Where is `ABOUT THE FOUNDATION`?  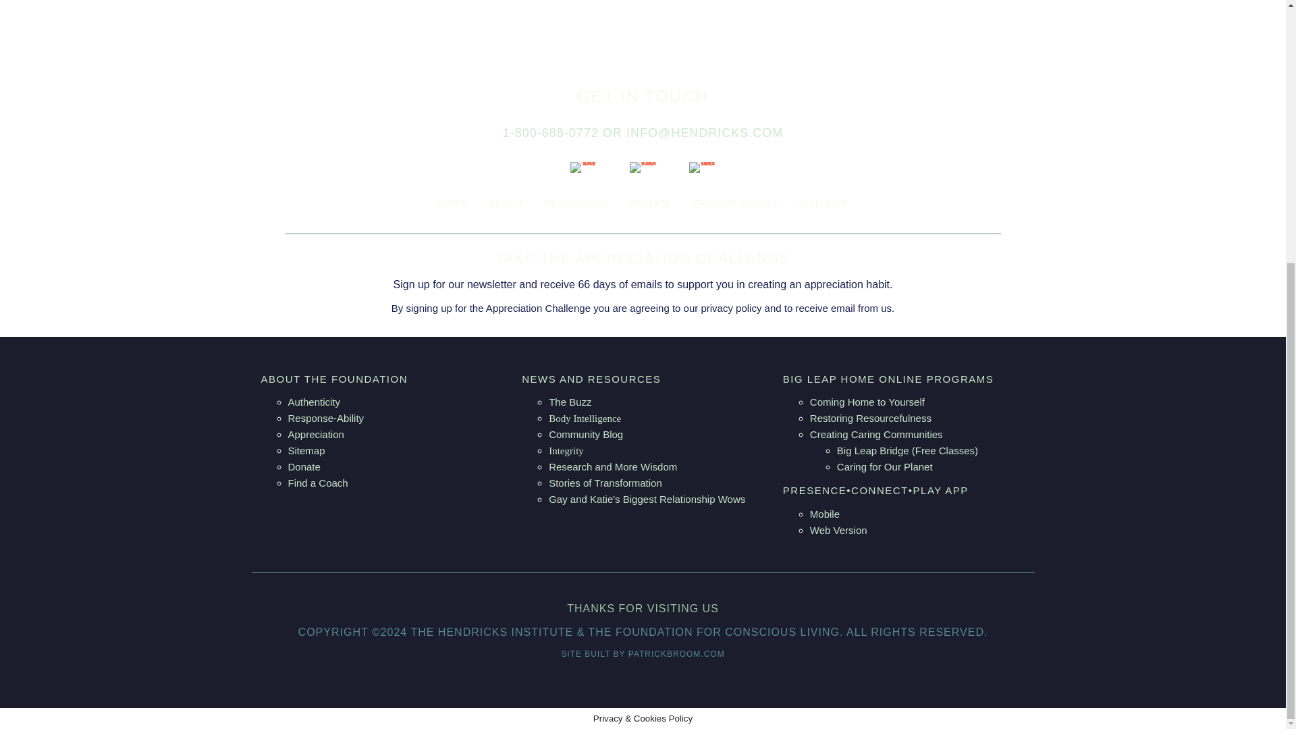
ABOUT THE FOUNDATION is located at coordinates (333, 379).